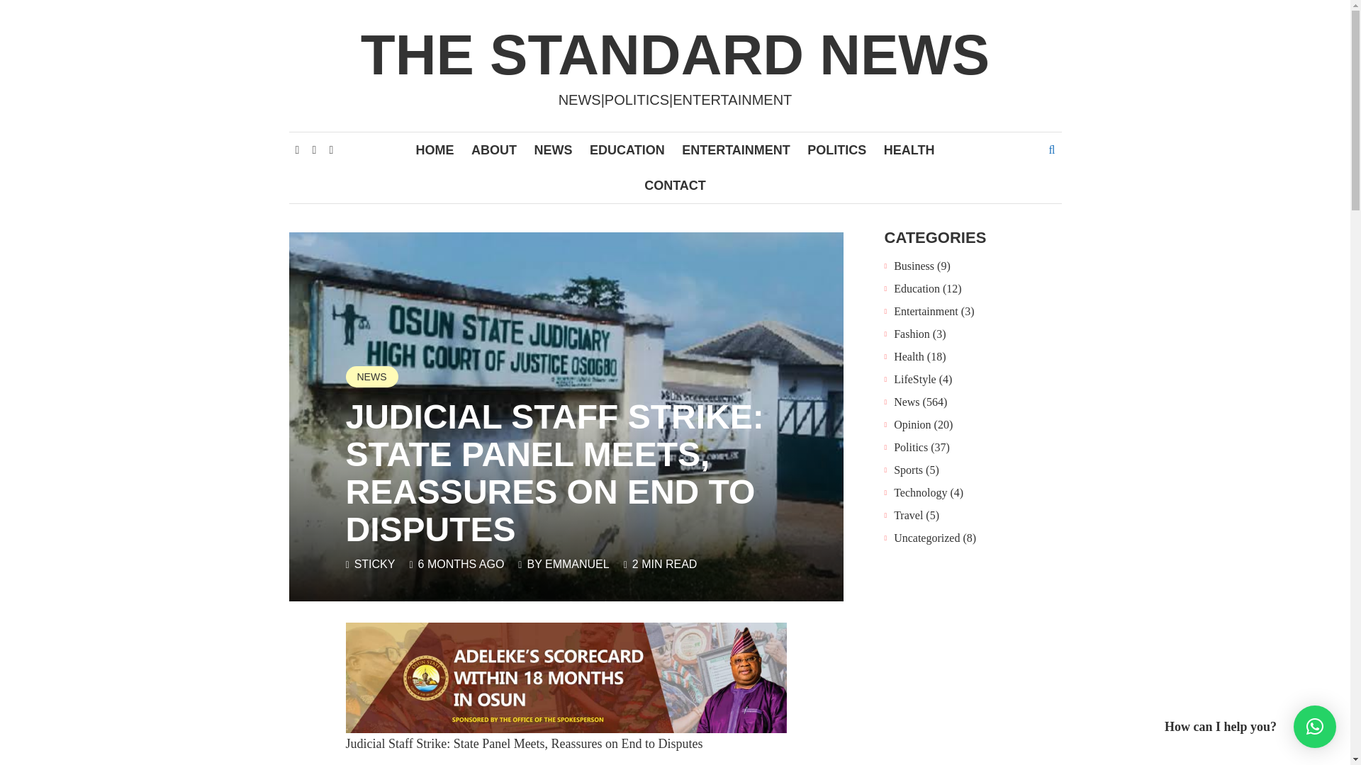  Describe the element at coordinates (912, 424) in the screenshot. I see `Opinion` at that location.